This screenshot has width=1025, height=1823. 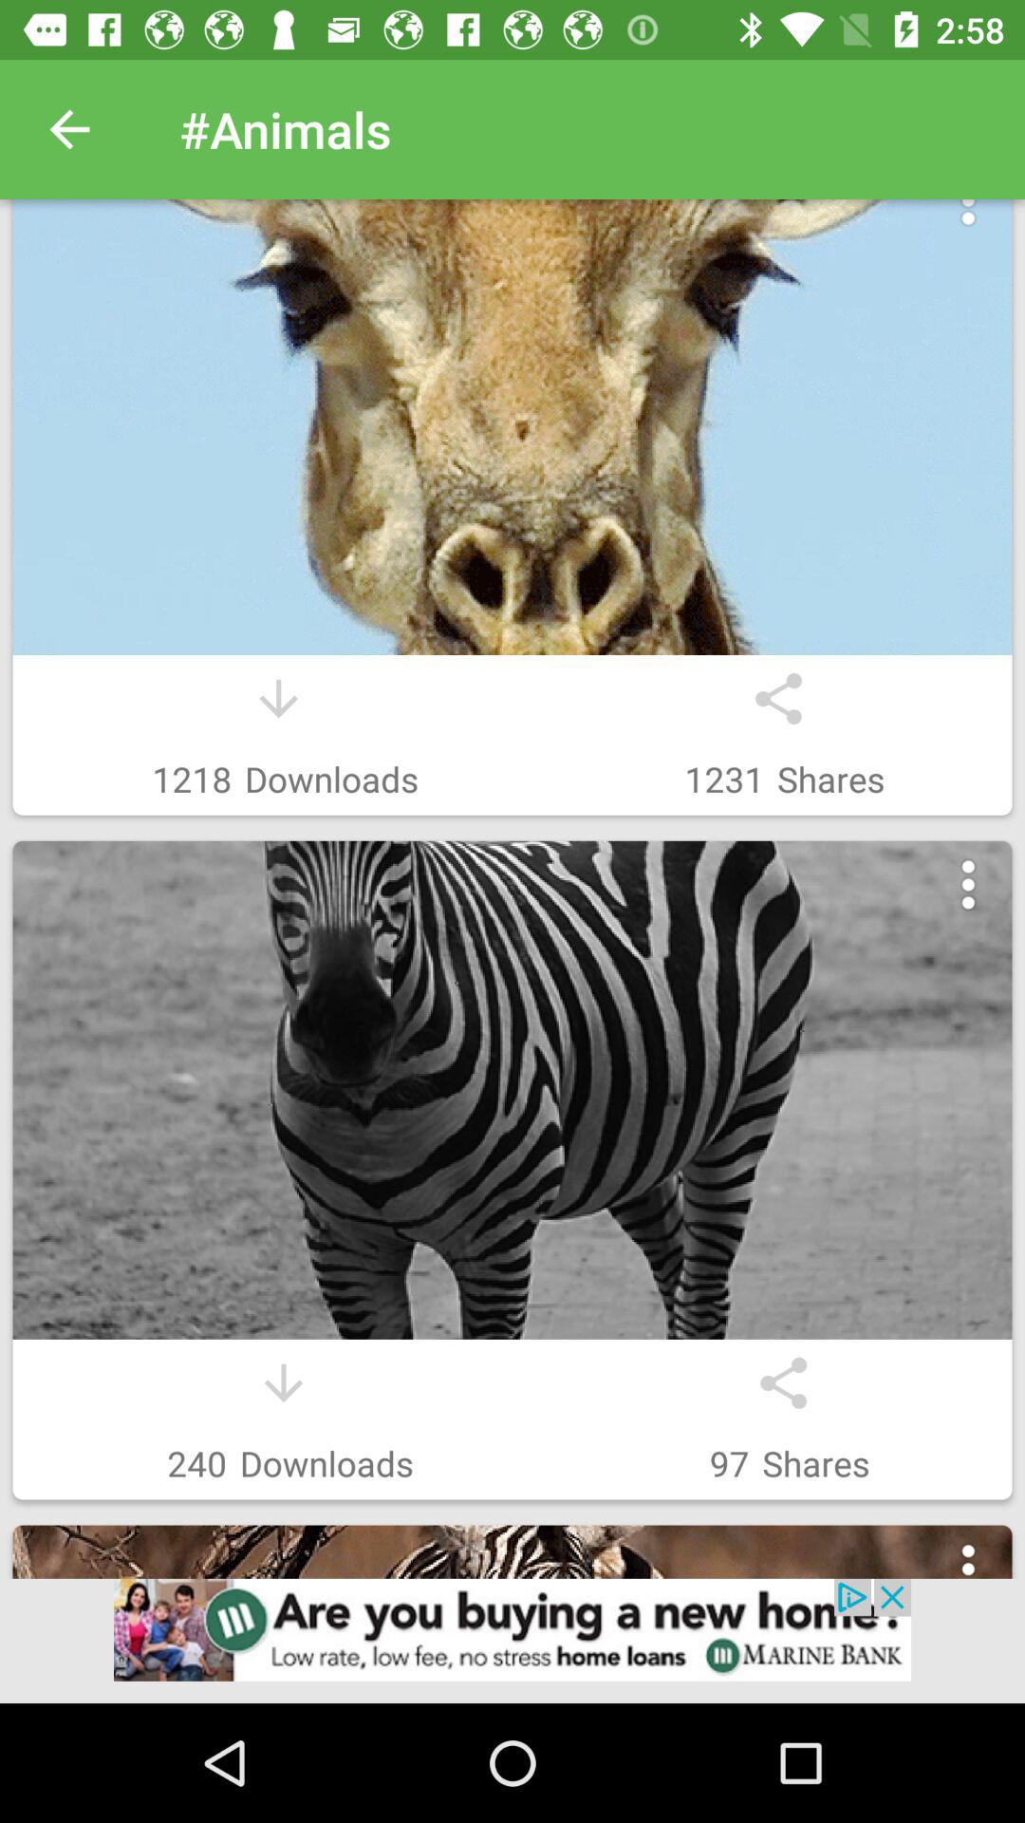 What do you see at coordinates (968, 222) in the screenshot?
I see `open menu` at bounding box center [968, 222].